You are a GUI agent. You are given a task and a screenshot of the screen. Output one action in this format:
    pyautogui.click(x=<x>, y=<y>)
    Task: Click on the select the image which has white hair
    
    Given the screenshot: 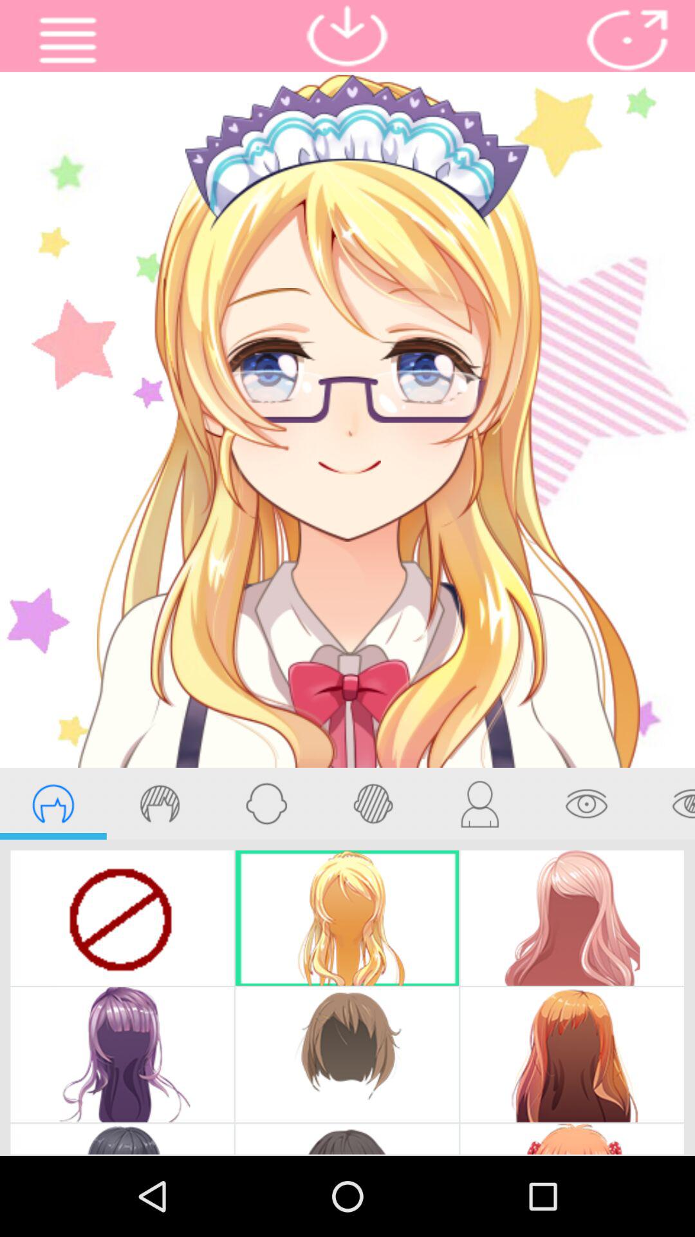 What is the action you would take?
    pyautogui.click(x=572, y=1139)
    